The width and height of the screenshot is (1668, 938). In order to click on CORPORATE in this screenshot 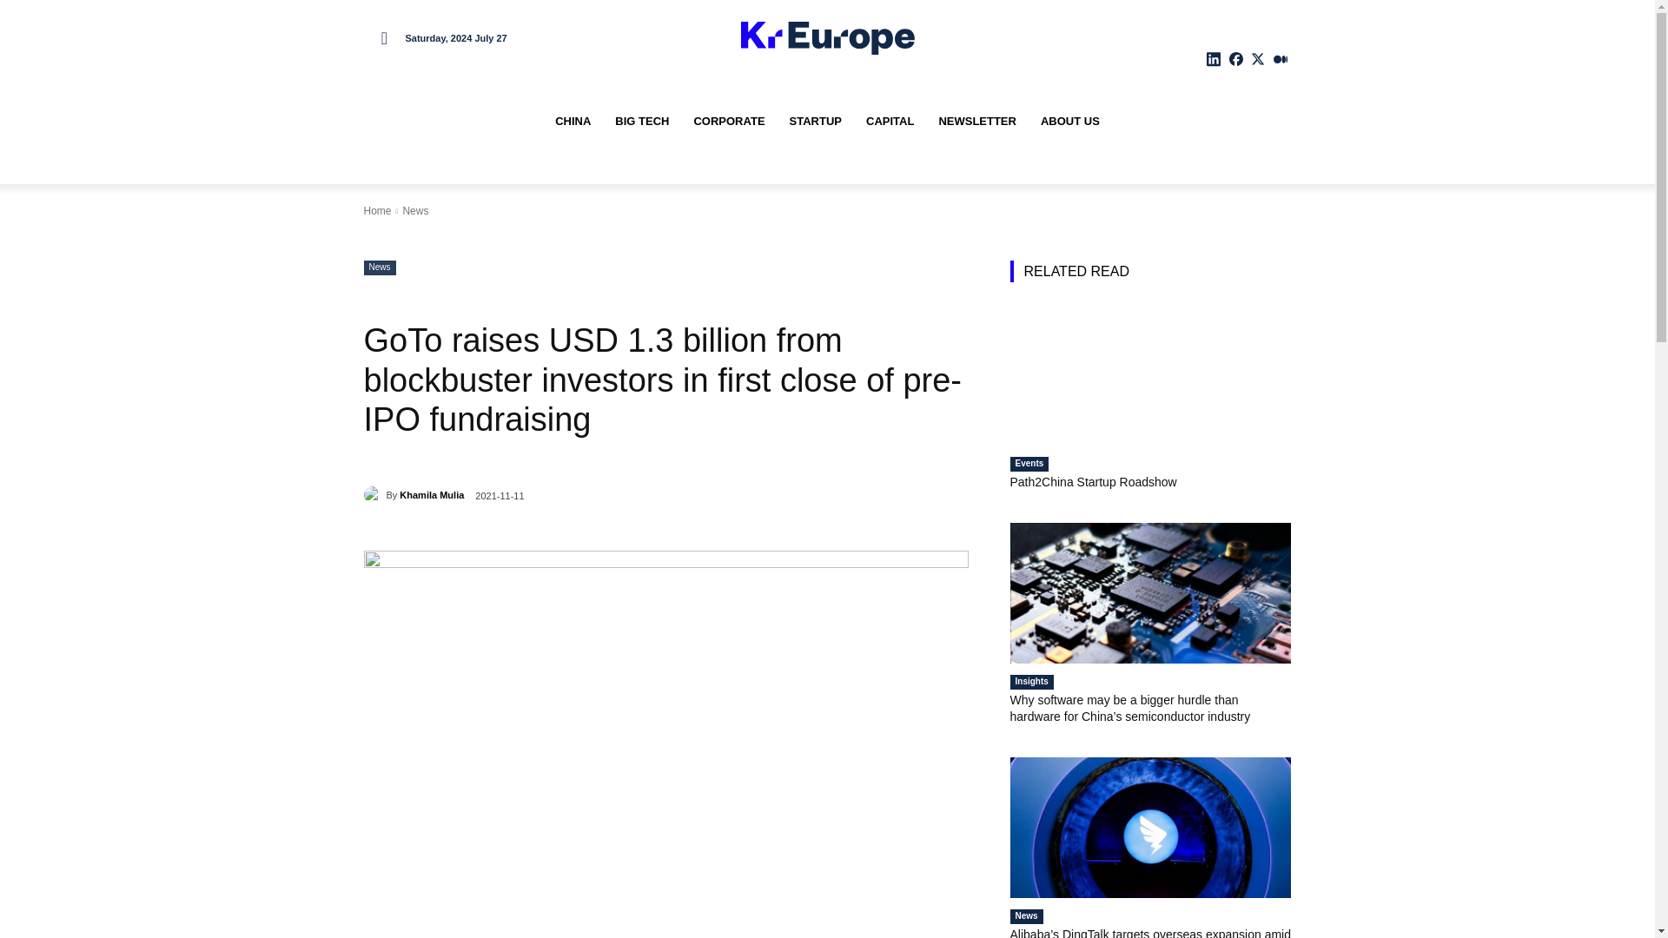, I will do `click(728, 122)`.